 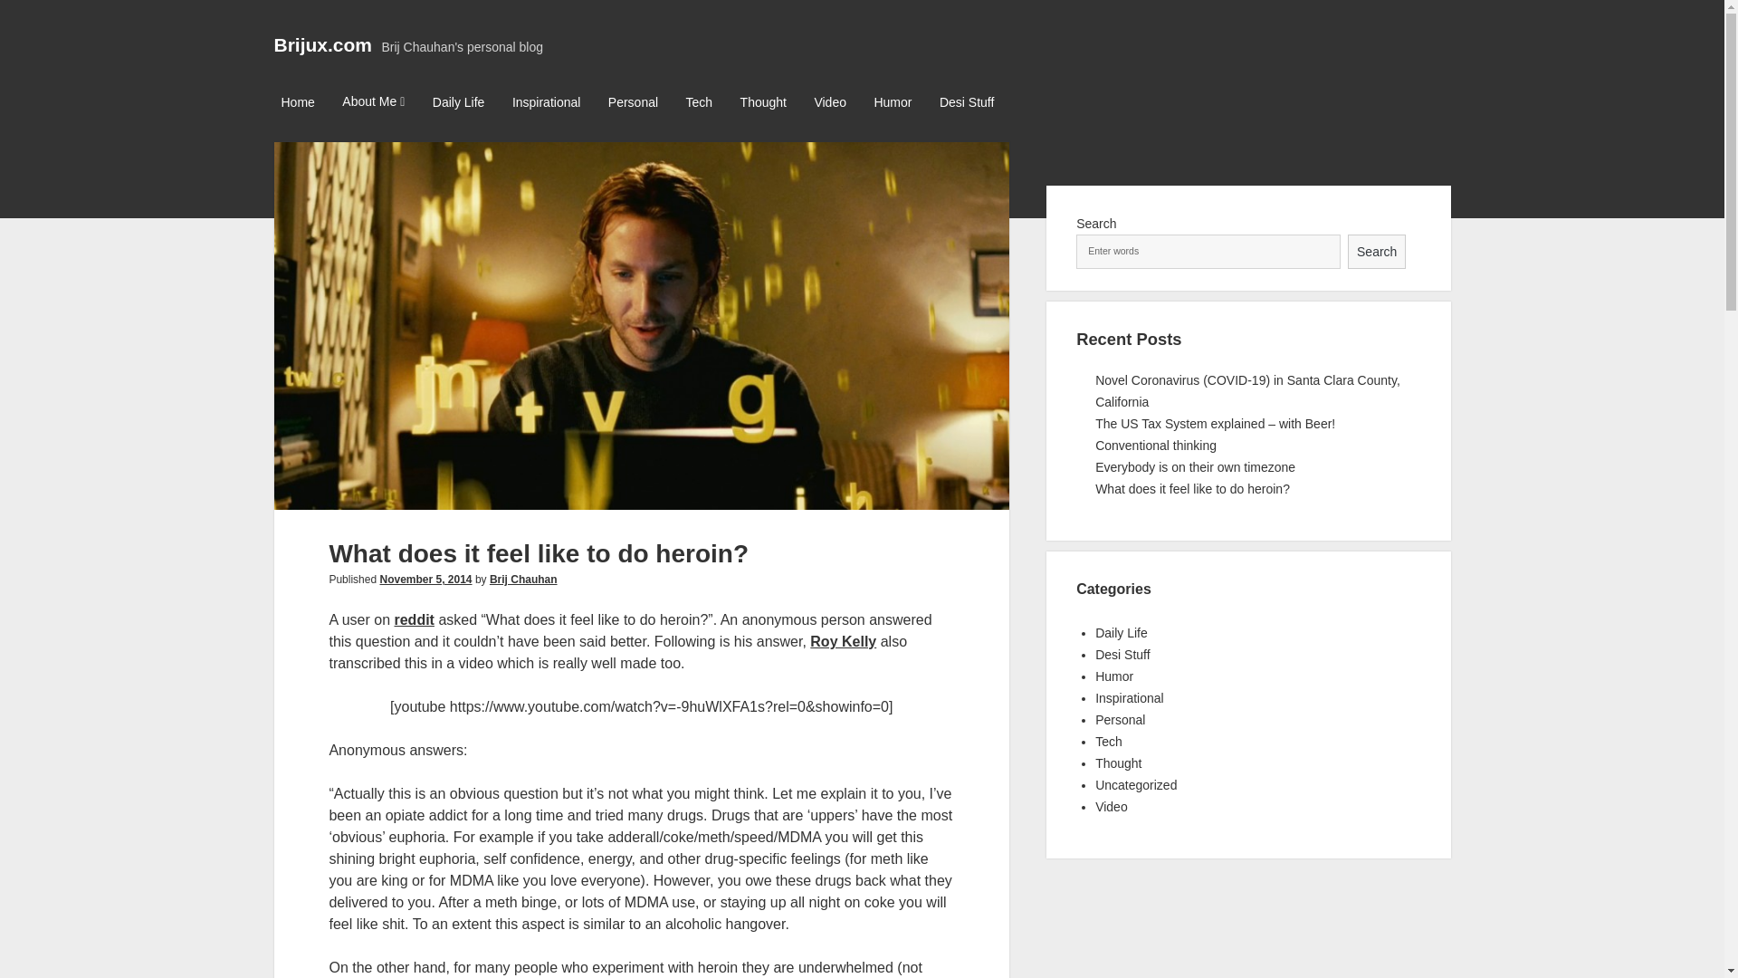 What do you see at coordinates (458, 102) in the screenshot?
I see `Daily Life` at bounding box center [458, 102].